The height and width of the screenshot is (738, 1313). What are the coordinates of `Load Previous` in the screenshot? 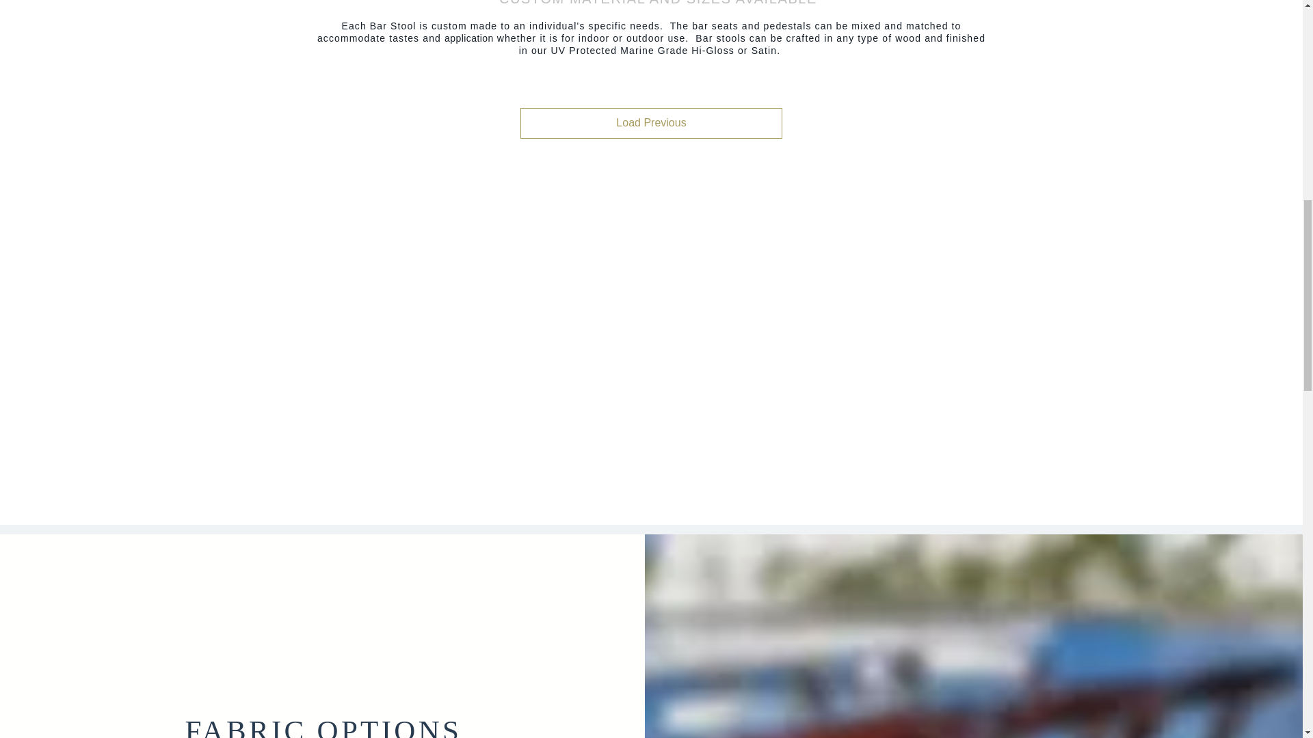 It's located at (651, 122).